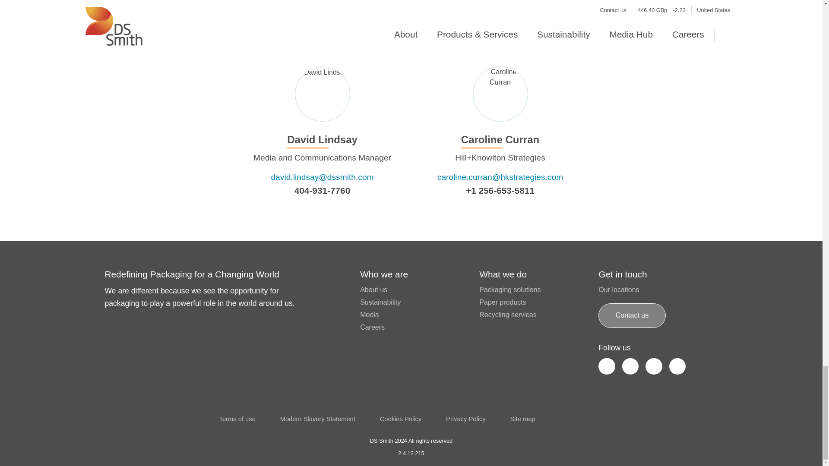 This screenshot has height=466, width=829. What do you see at coordinates (522, 419) in the screenshot?
I see `Site map` at bounding box center [522, 419].